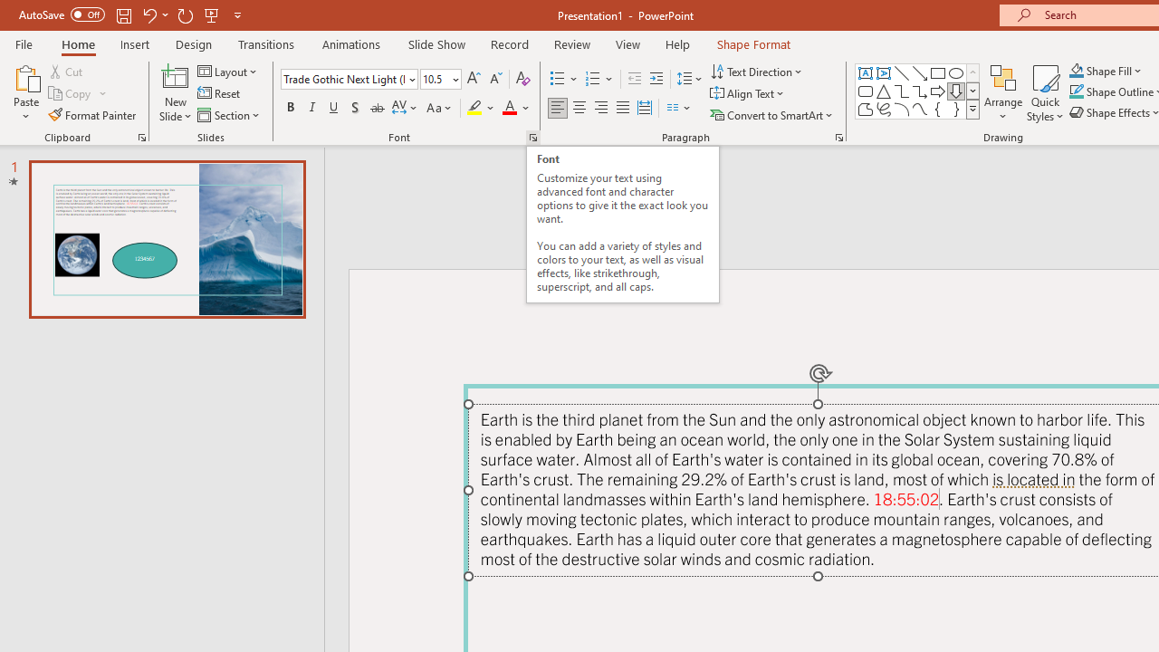 The height and width of the screenshot is (652, 1159). What do you see at coordinates (474, 109) in the screenshot?
I see `Text Highlight Color Yellow` at bounding box center [474, 109].